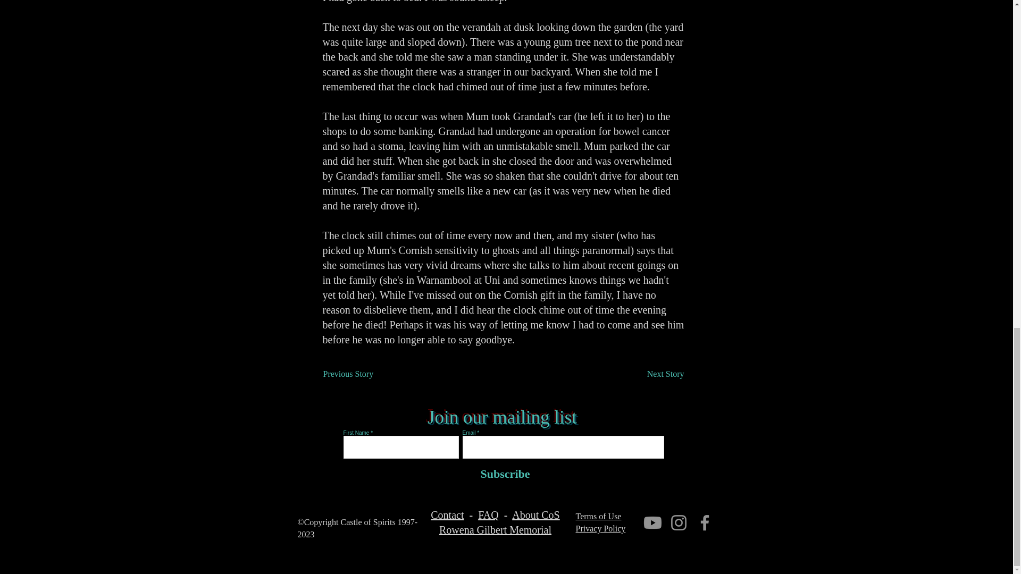  What do you see at coordinates (488, 514) in the screenshot?
I see `FAQ` at bounding box center [488, 514].